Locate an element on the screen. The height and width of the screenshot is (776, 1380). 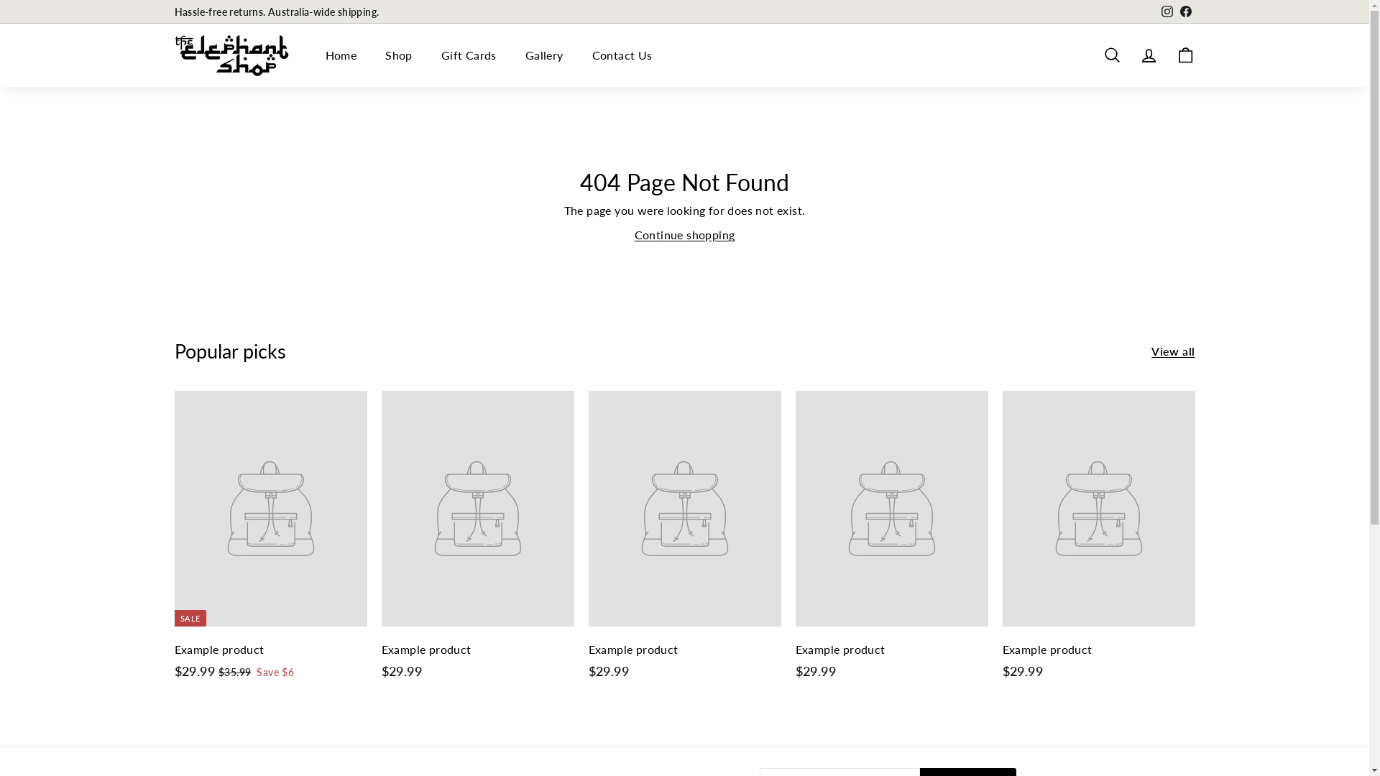
Example product
$29.99
$29.99 is located at coordinates (1098, 543).